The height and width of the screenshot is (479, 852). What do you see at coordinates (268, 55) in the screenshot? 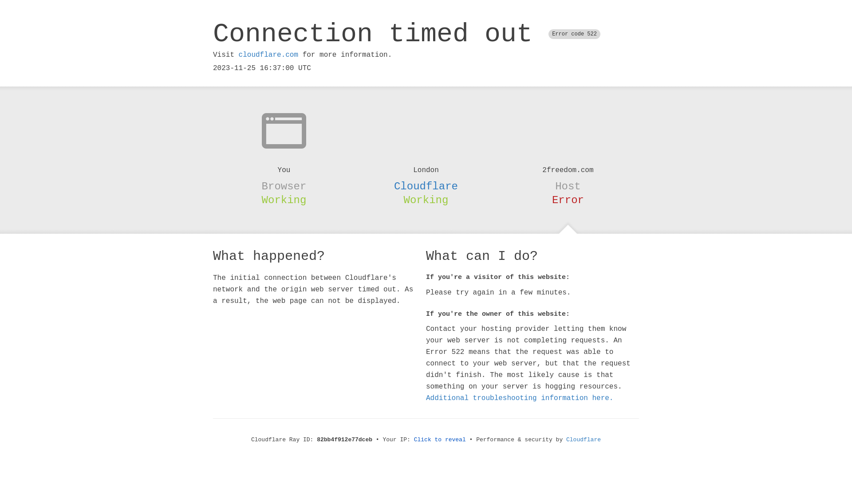
I see `cloudflare.com` at bounding box center [268, 55].